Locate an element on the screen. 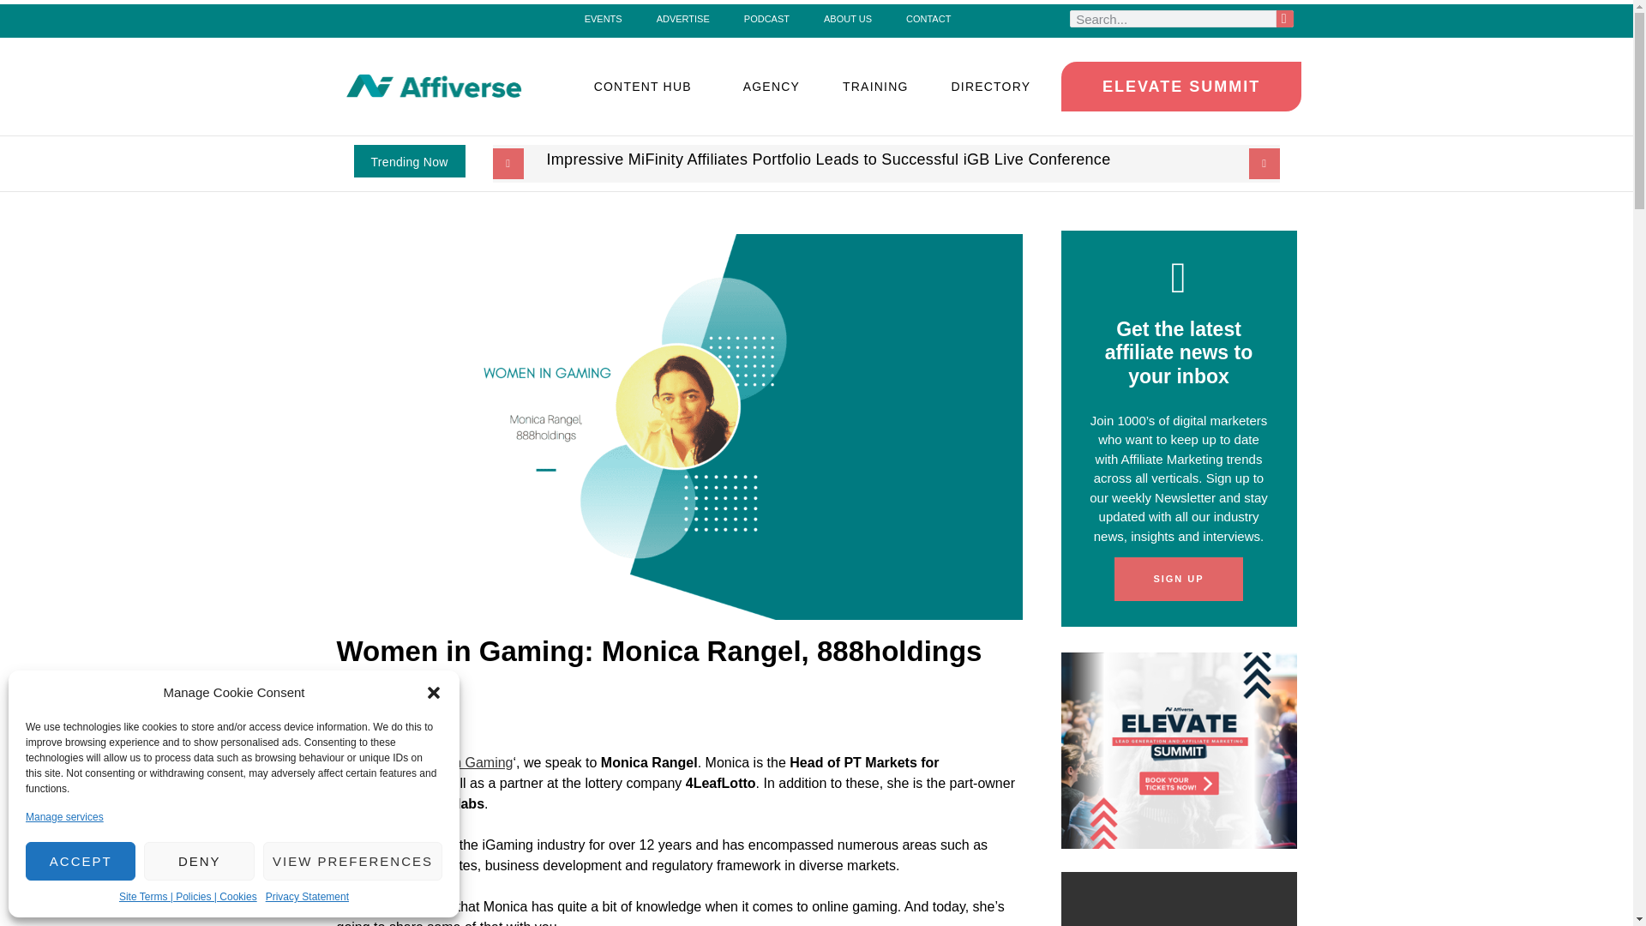 Image resolution: width=1646 pixels, height=926 pixels. PODCAST is located at coordinates (766, 18).